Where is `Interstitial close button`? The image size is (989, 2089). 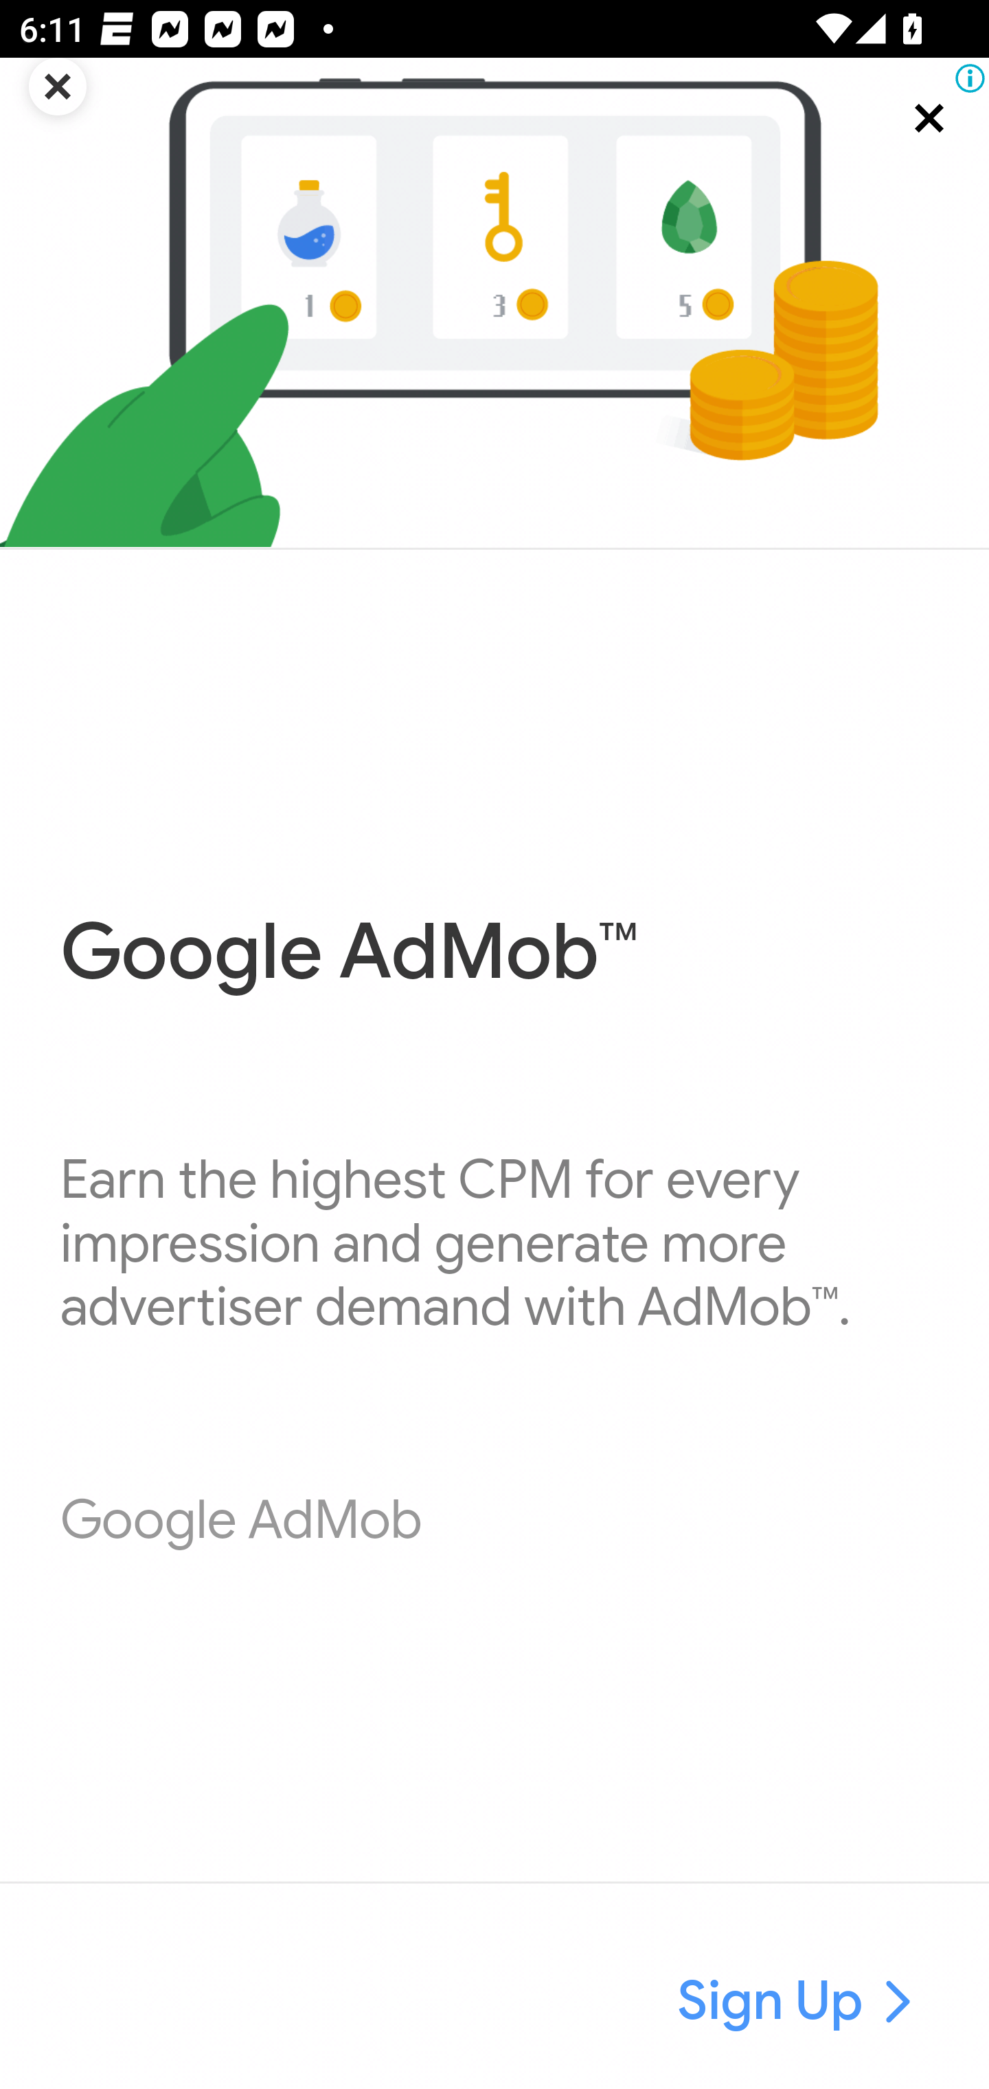 Interstitial close button is located at coordinates (905, 142).